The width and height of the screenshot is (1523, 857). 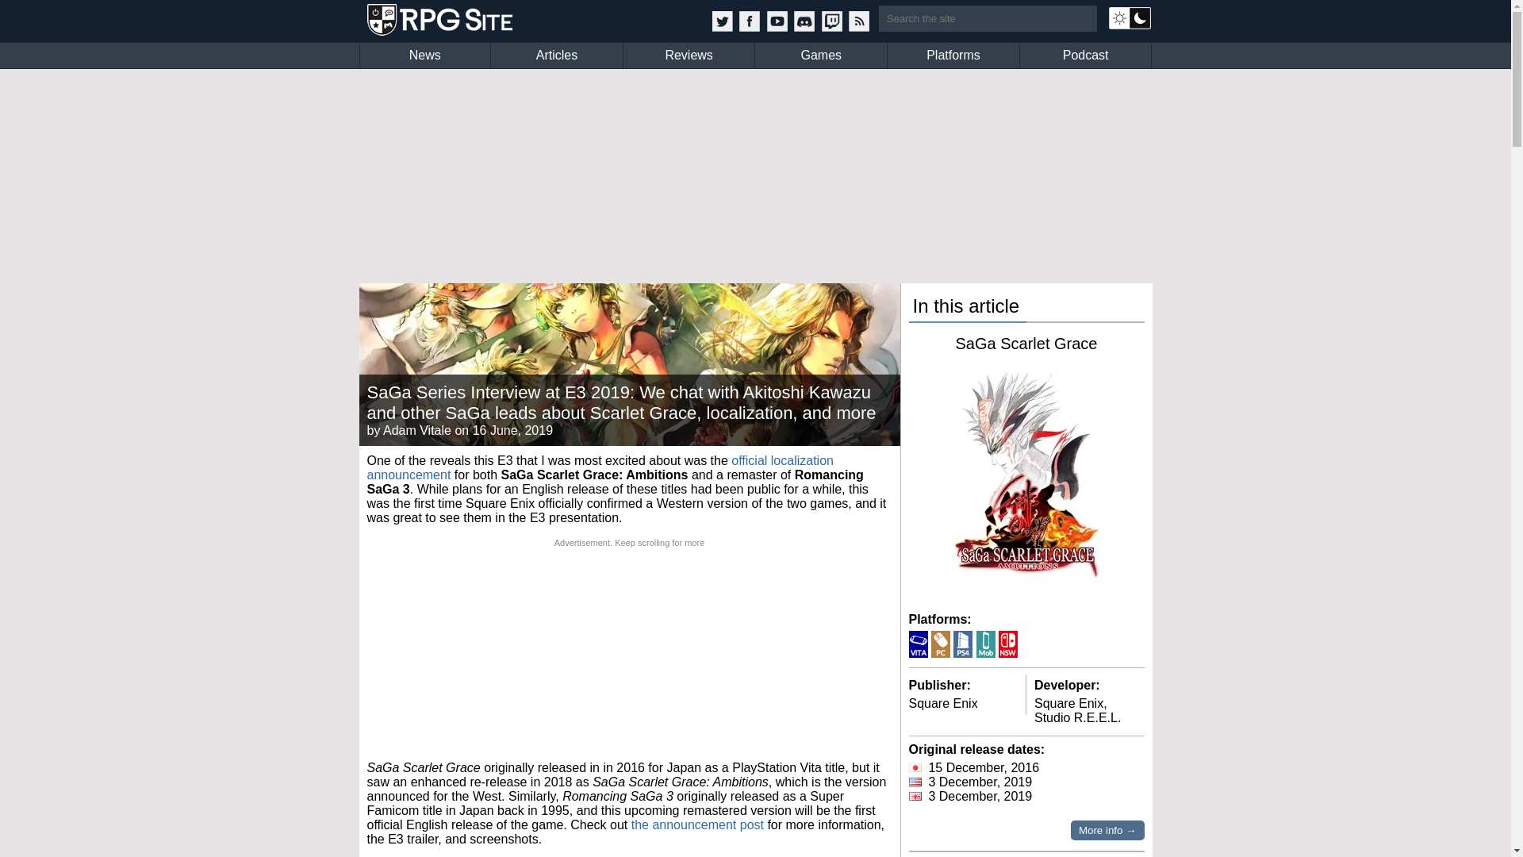 I want to click on Podcast, so click(x=1085, y=56).